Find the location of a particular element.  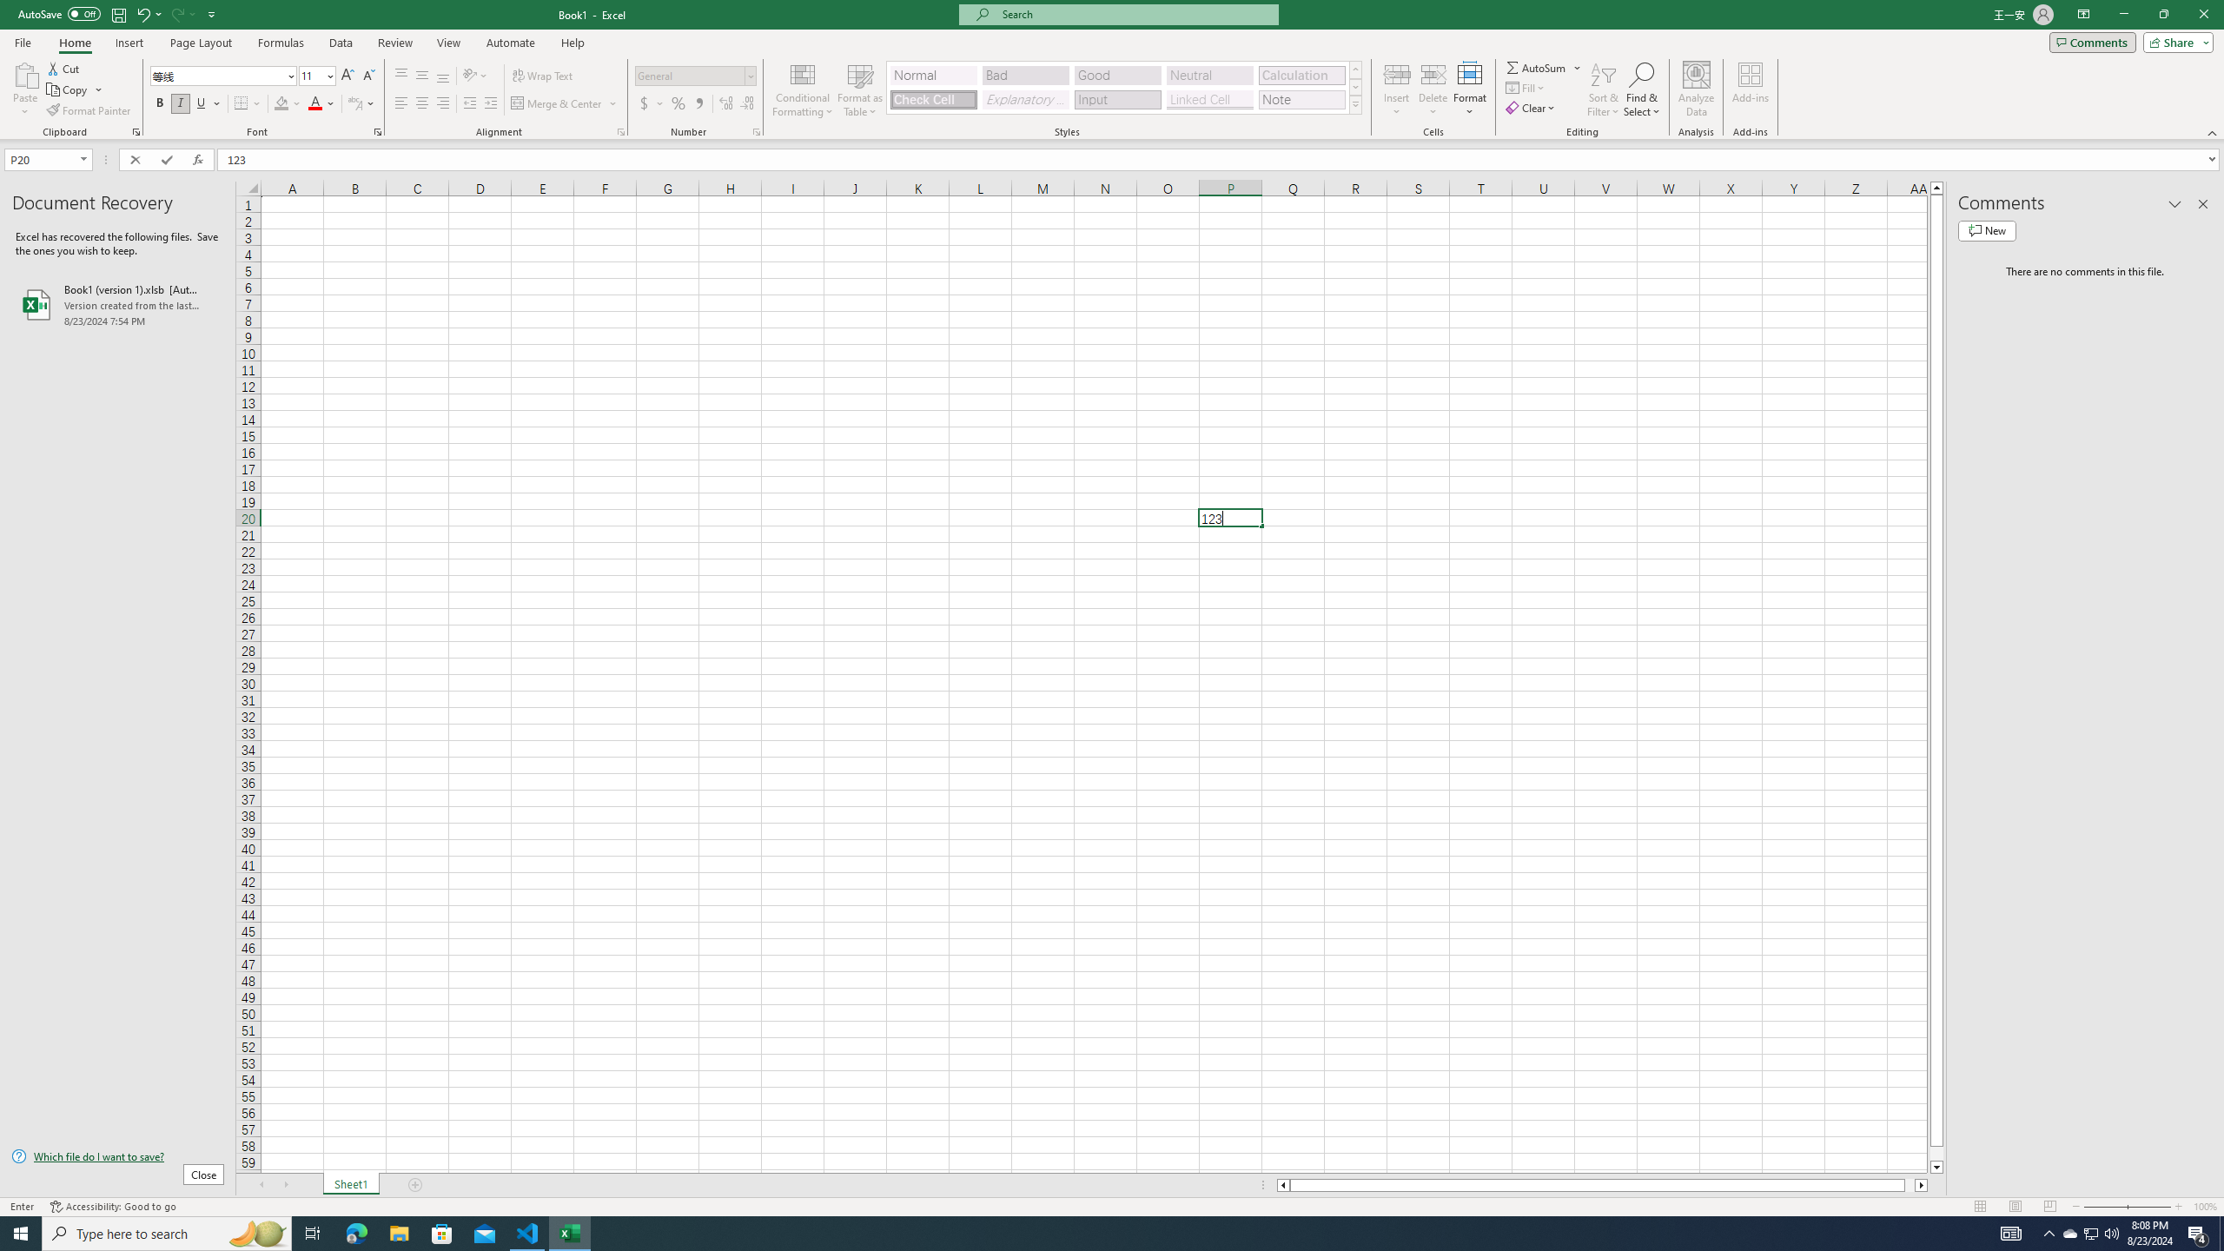

New comment is located at coordinates (1986, 230).